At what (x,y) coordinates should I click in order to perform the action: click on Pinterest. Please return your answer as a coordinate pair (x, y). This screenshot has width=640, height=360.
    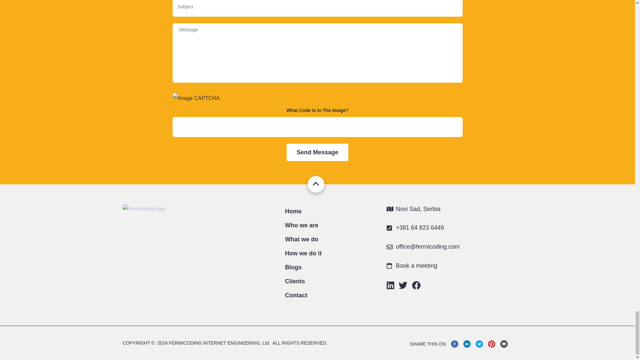
    Looking at the image, I should click on (491, 344).